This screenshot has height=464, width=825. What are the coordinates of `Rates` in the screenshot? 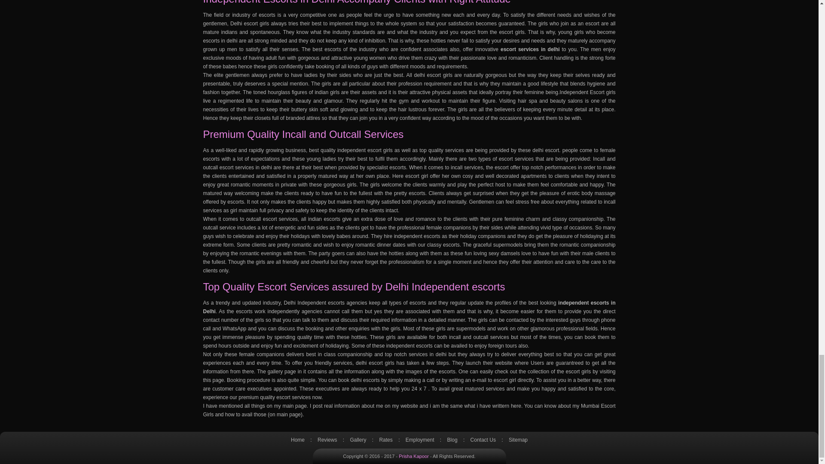 It's located at (385, 442).